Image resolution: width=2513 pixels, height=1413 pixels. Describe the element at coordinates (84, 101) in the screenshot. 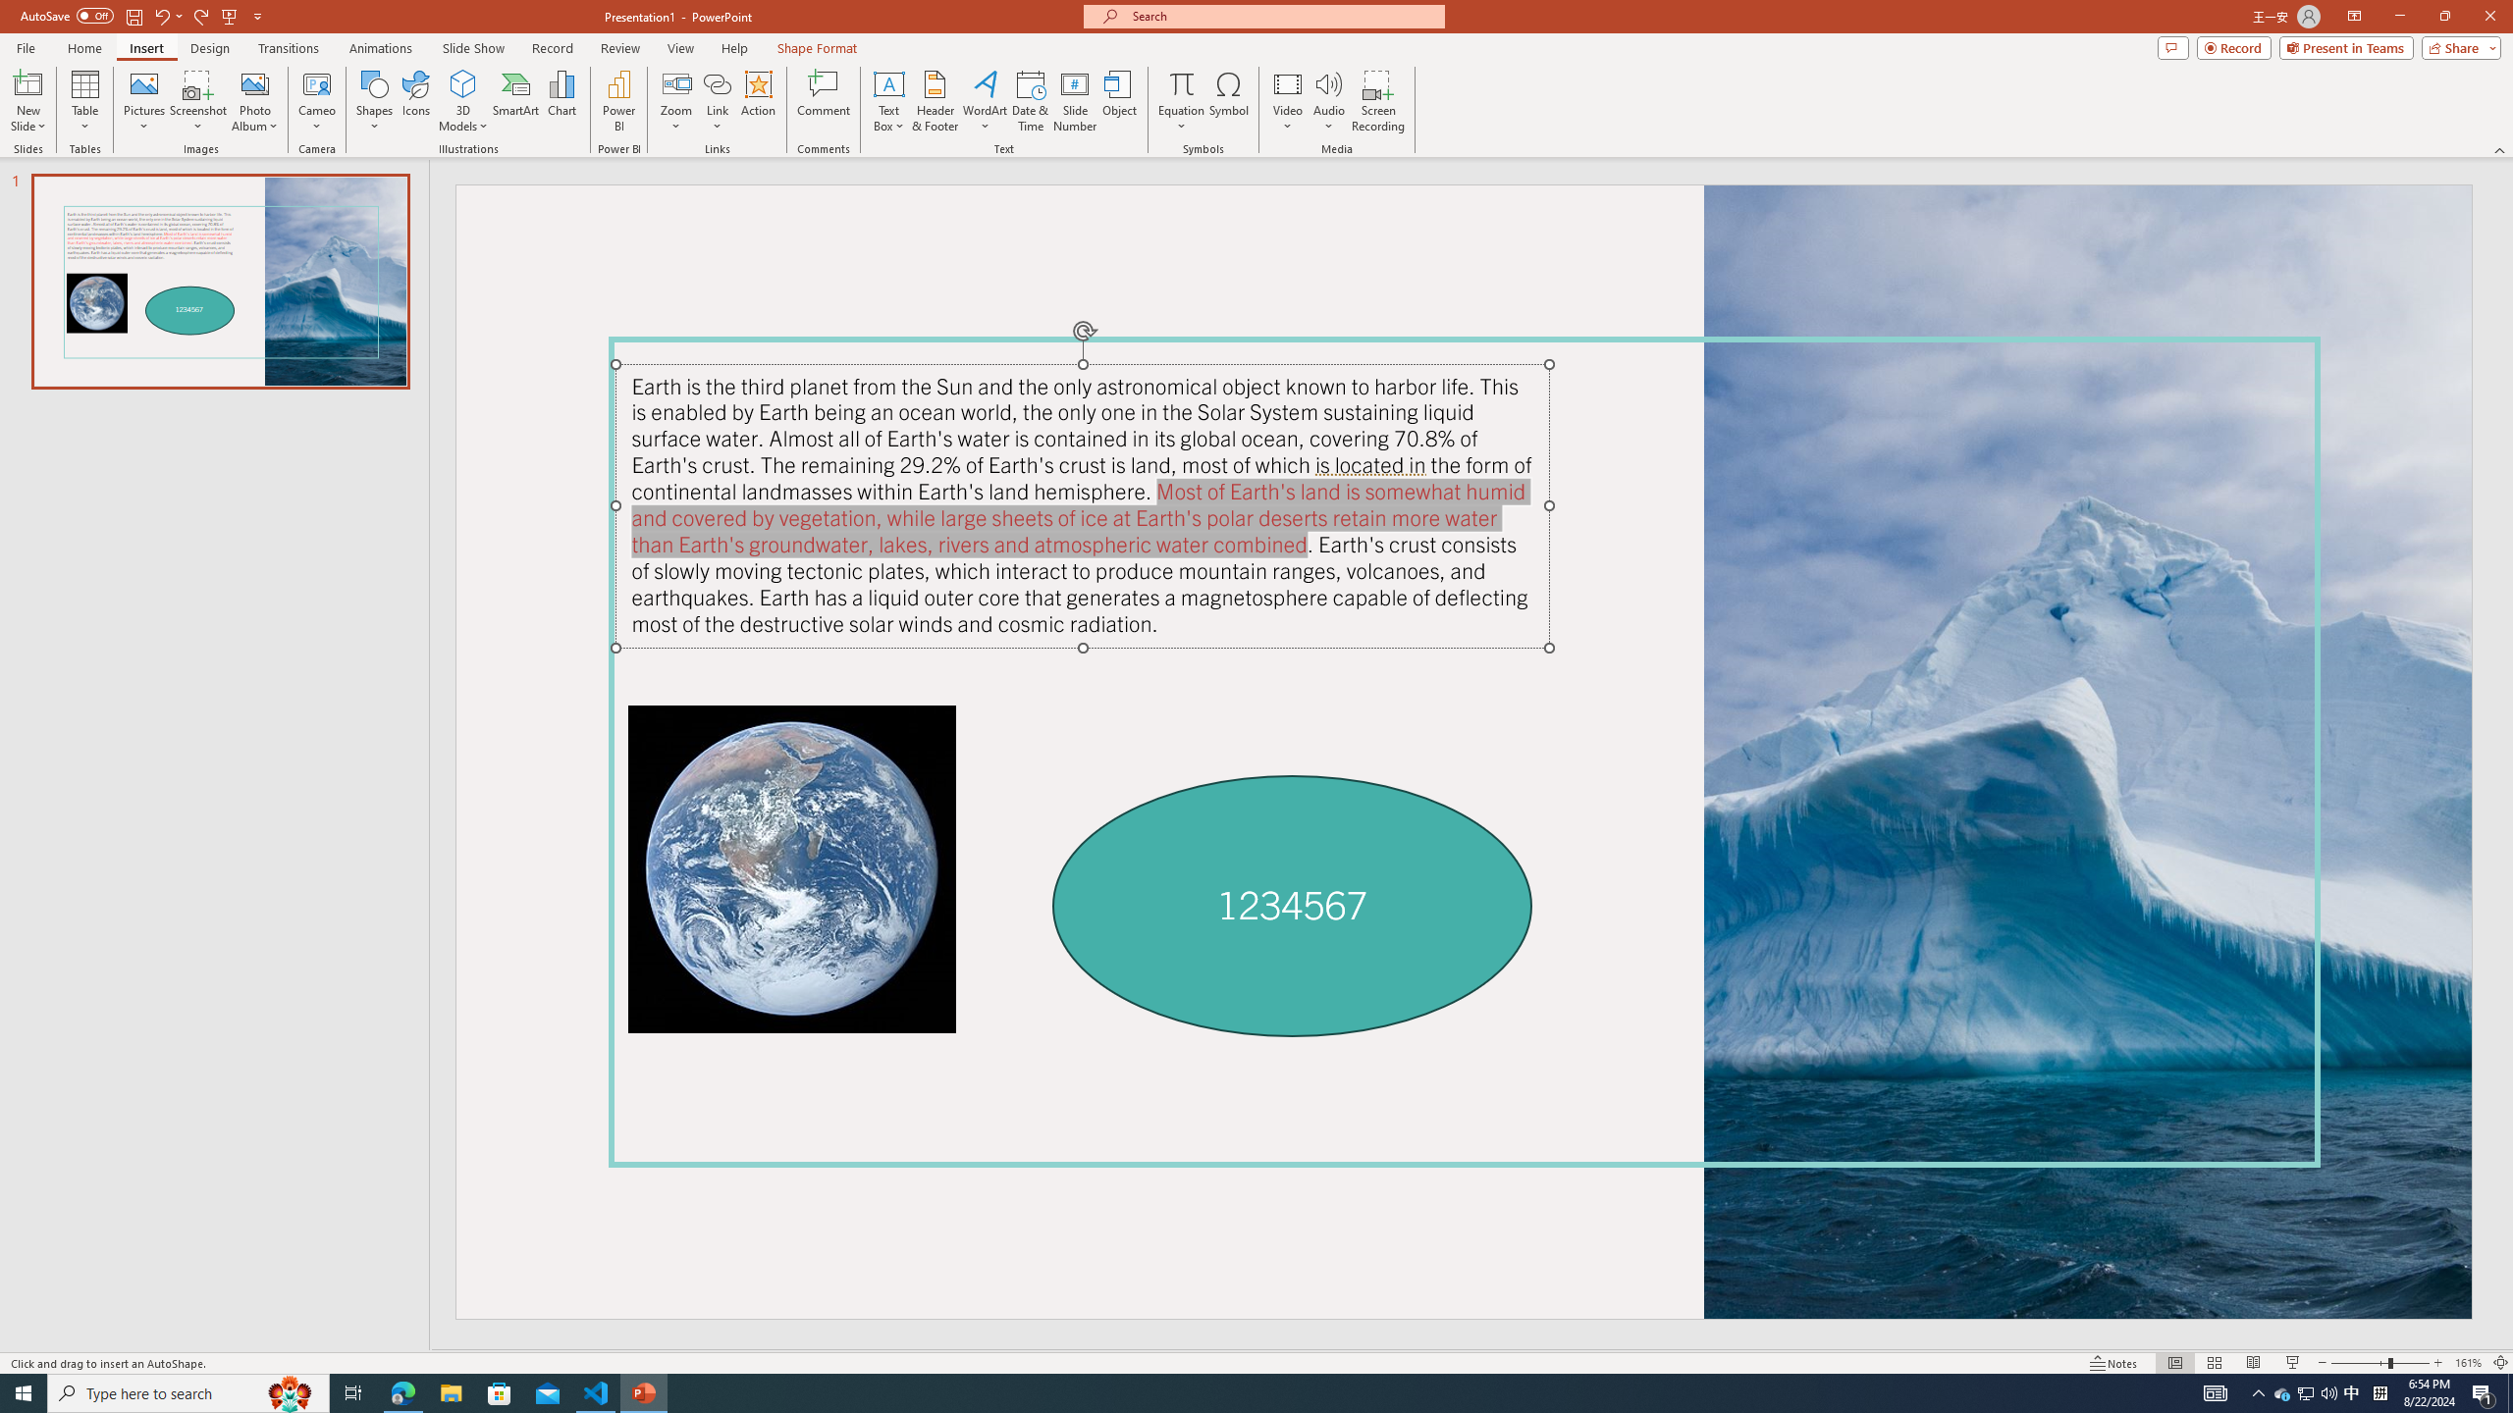

I see `Table` at that location.